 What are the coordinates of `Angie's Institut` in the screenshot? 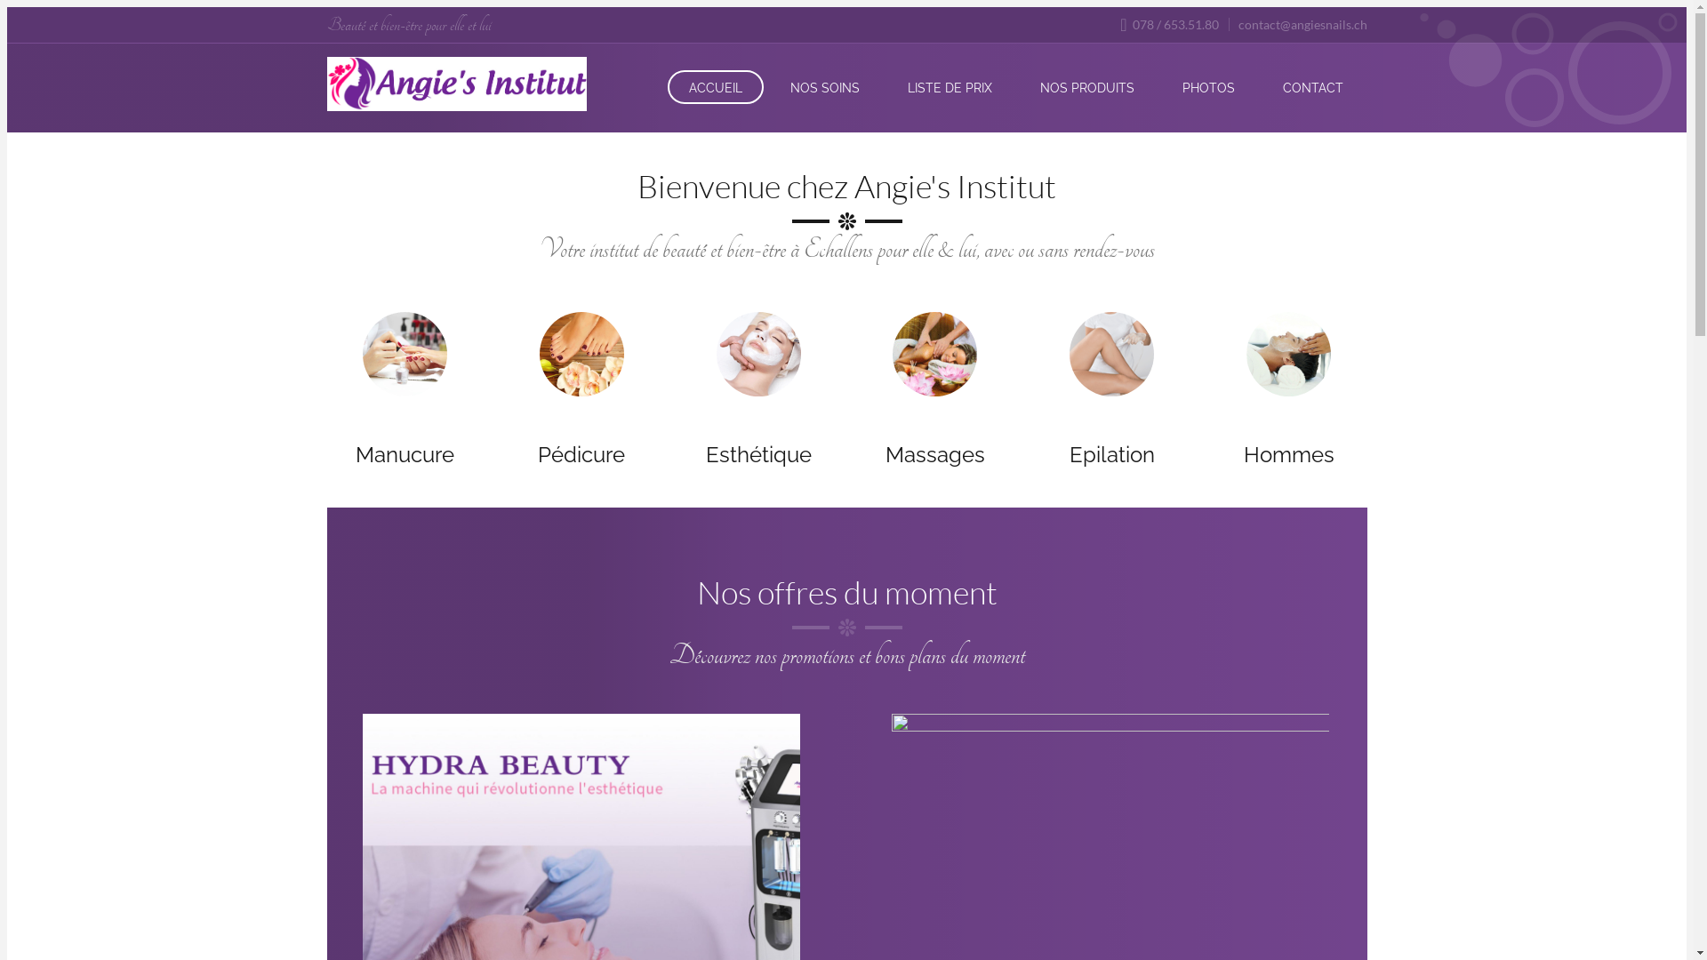 It's located at (457, 85).